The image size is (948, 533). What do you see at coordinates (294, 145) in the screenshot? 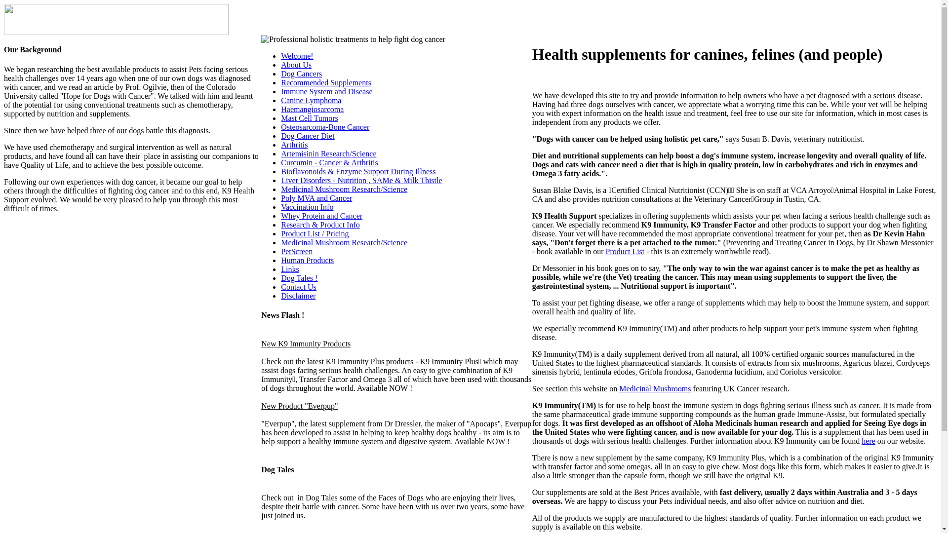
I see `Arthritis` at bounding box center [294, 145].